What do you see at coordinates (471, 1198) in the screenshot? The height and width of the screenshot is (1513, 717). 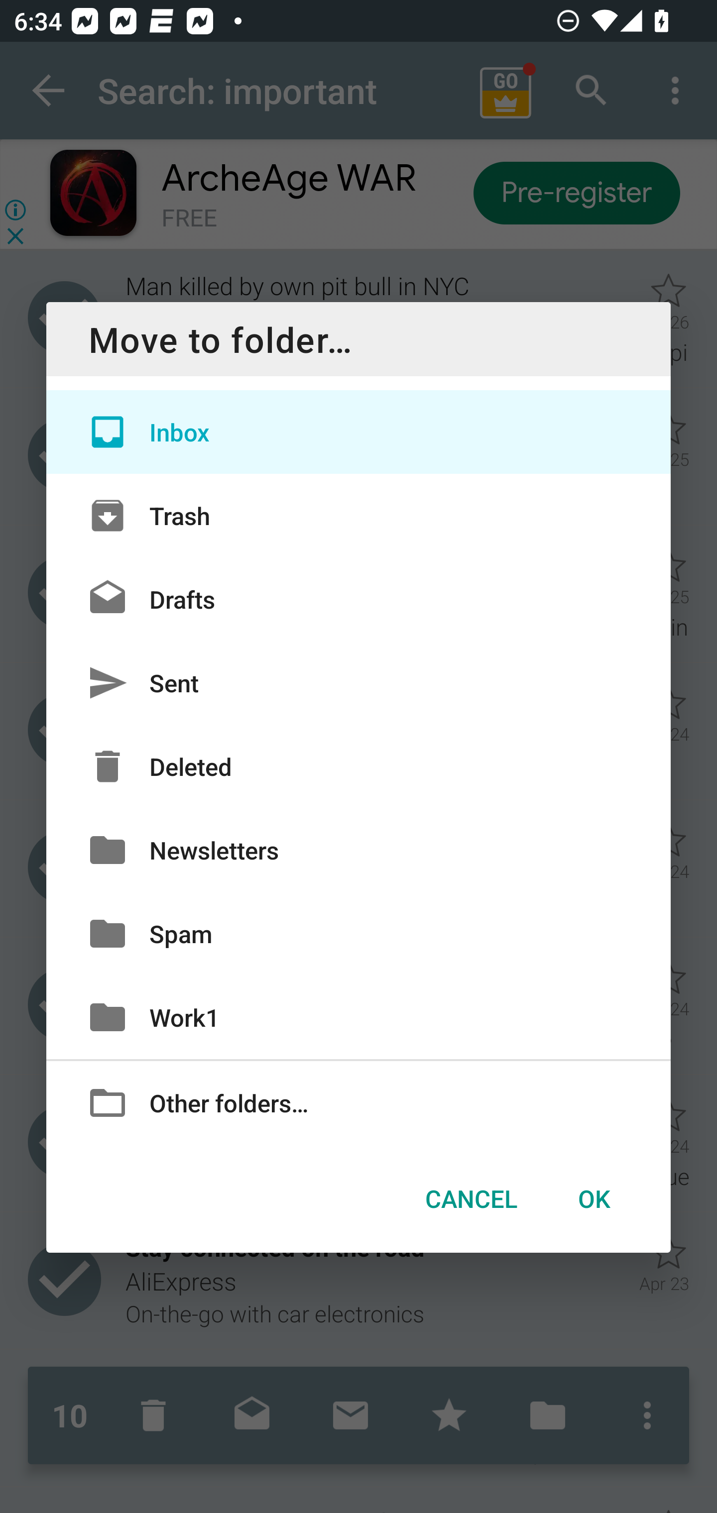 I see `CANCEL` at bounding box center [471, 1198].